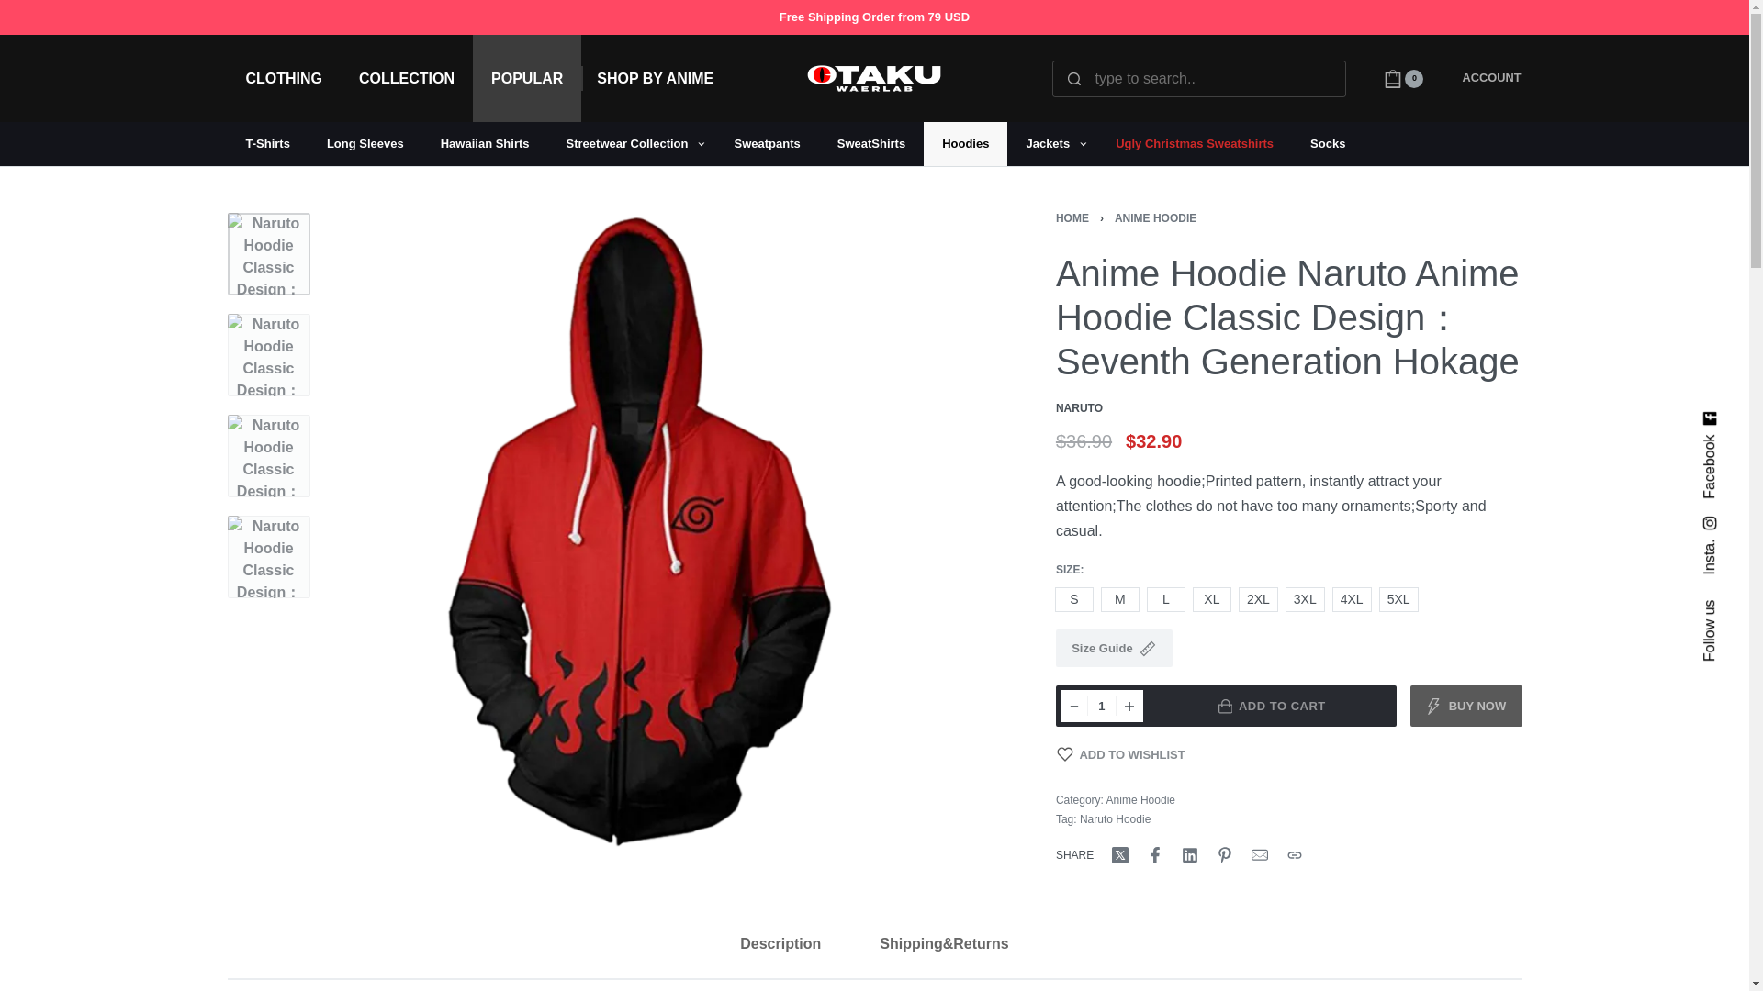 The width and height of the screenshot is (1763, 991). What do you see at coordinates (268, 143) in the screenshot?
I see `T-Shirts` at bounding box center [268, 143].